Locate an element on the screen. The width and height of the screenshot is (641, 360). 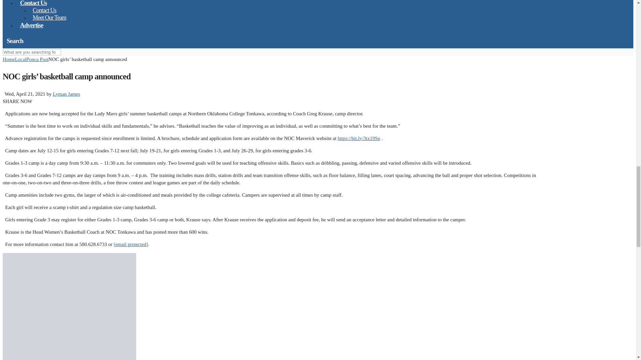
Posts by Lyman James is located at coordinates (66, 94).